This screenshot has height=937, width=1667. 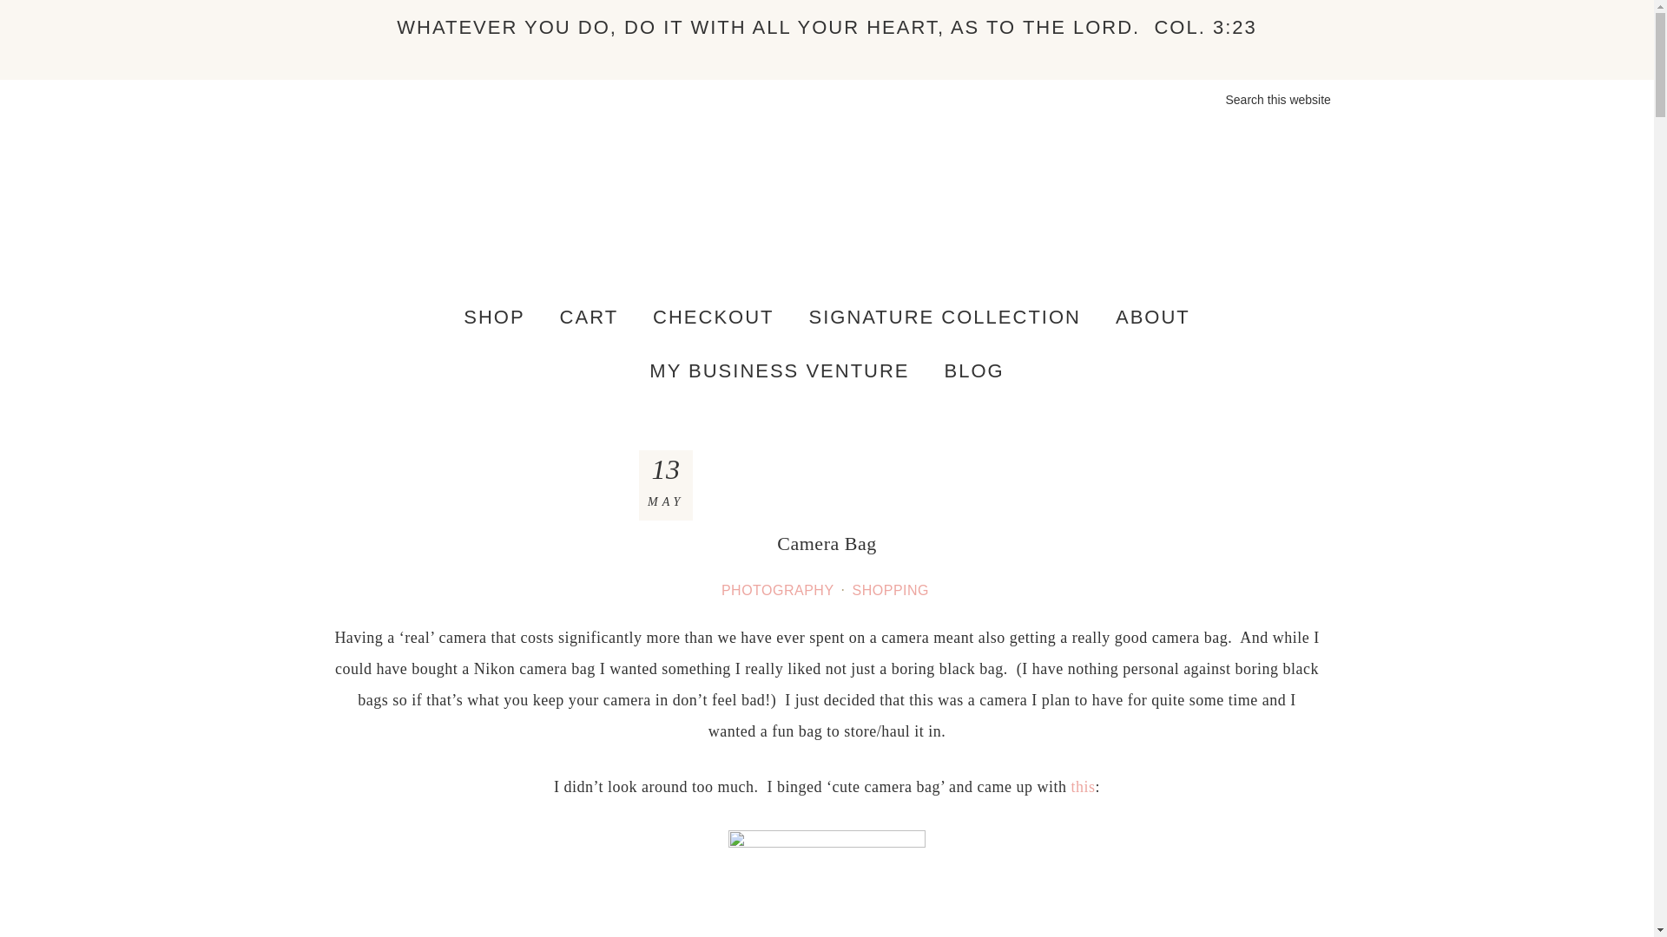 What do you see at coordinates (892, 590) in the screenshot?
I see `SHOPPING` at bounding box center [892, 590].